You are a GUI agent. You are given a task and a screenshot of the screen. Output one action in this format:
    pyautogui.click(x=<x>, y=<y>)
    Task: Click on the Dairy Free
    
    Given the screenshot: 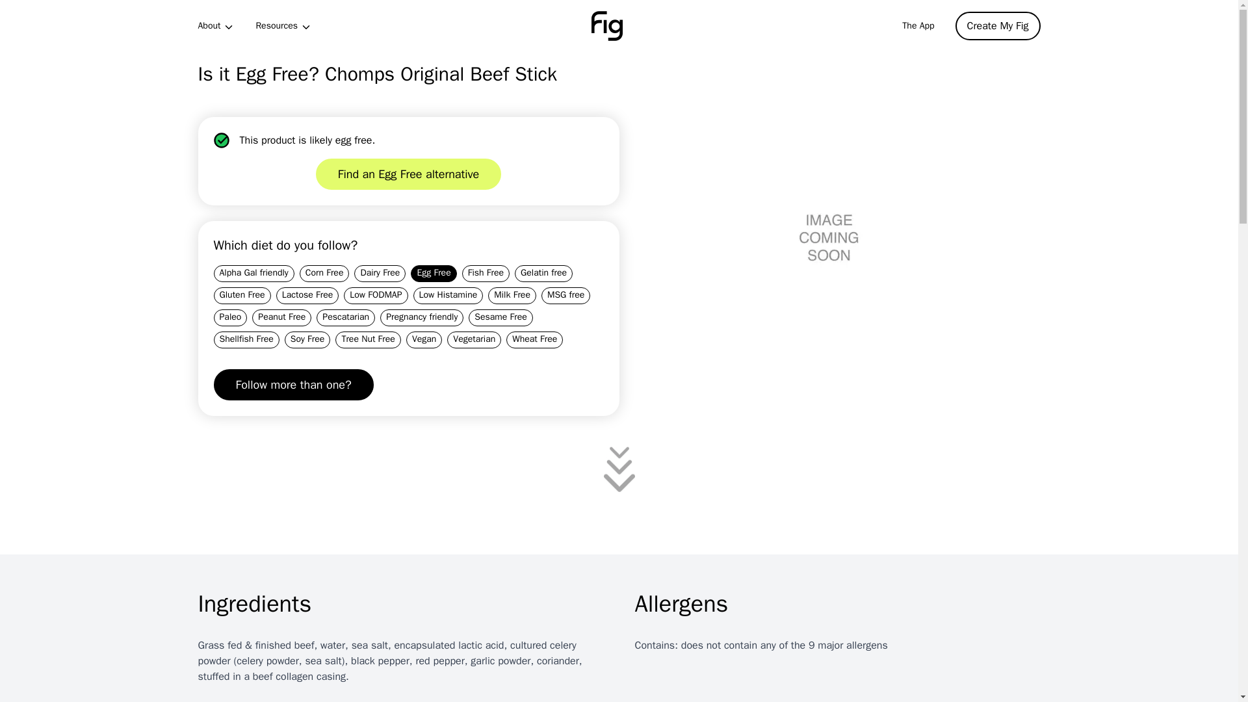 What is the action you would take?
    pyautogui.click(x=380, y=274)
    